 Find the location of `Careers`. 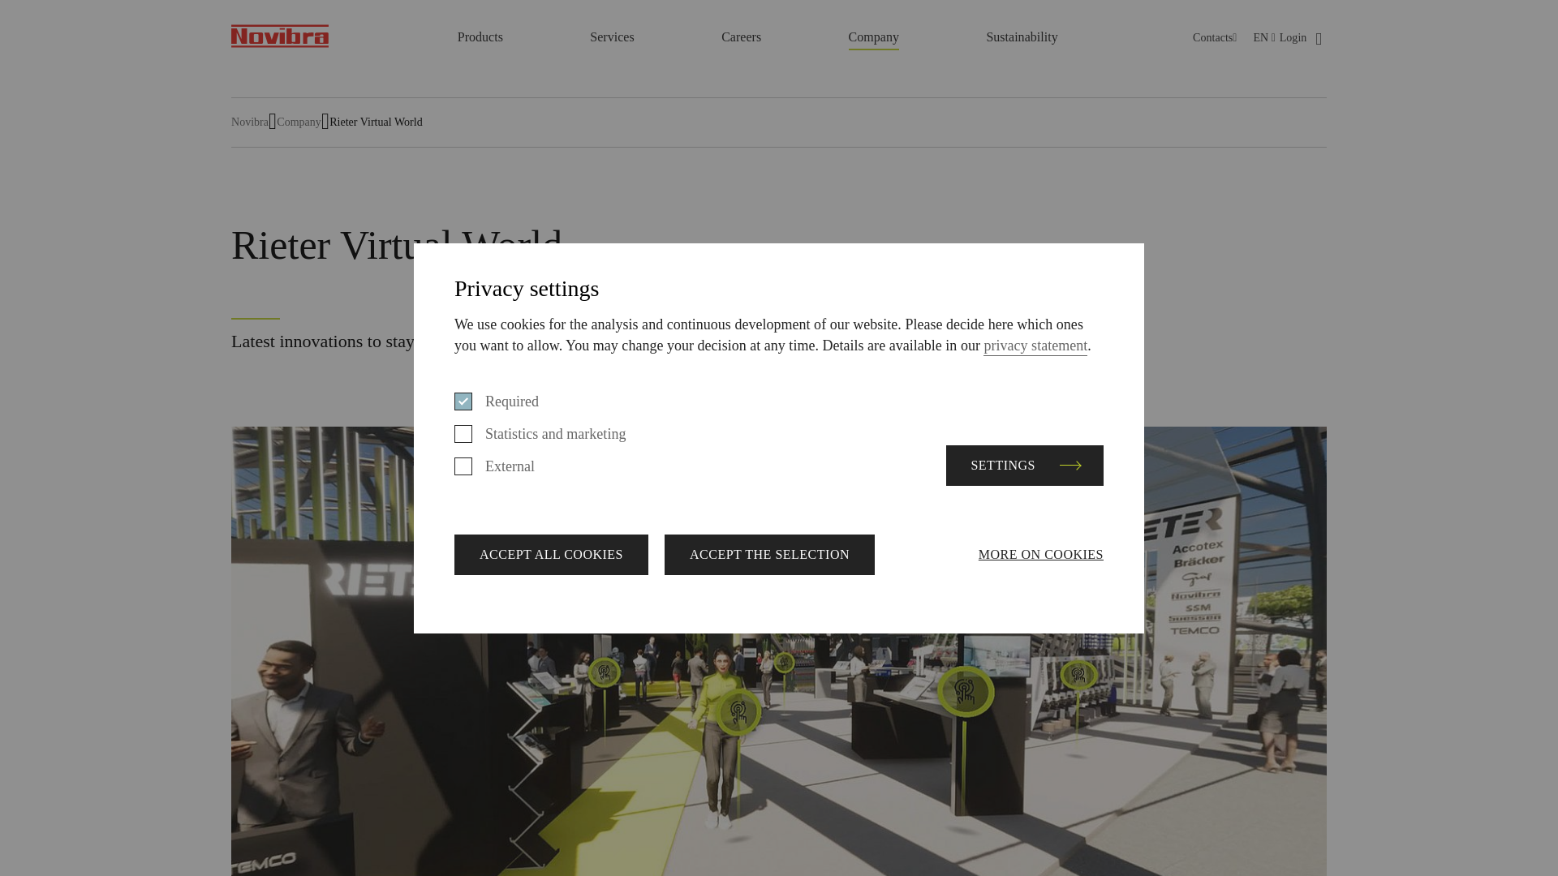

Careers is located at coordinates (741, 39).